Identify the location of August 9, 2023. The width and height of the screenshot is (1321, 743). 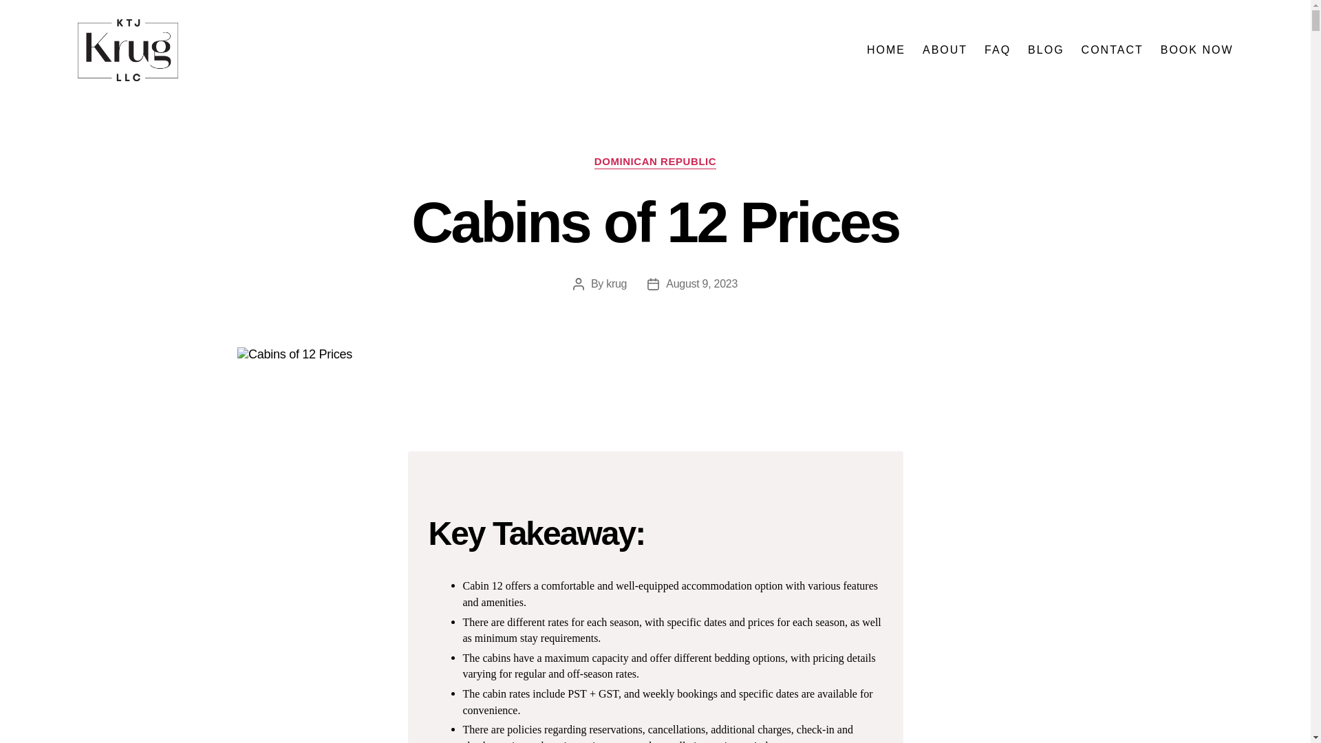
(701, 283).